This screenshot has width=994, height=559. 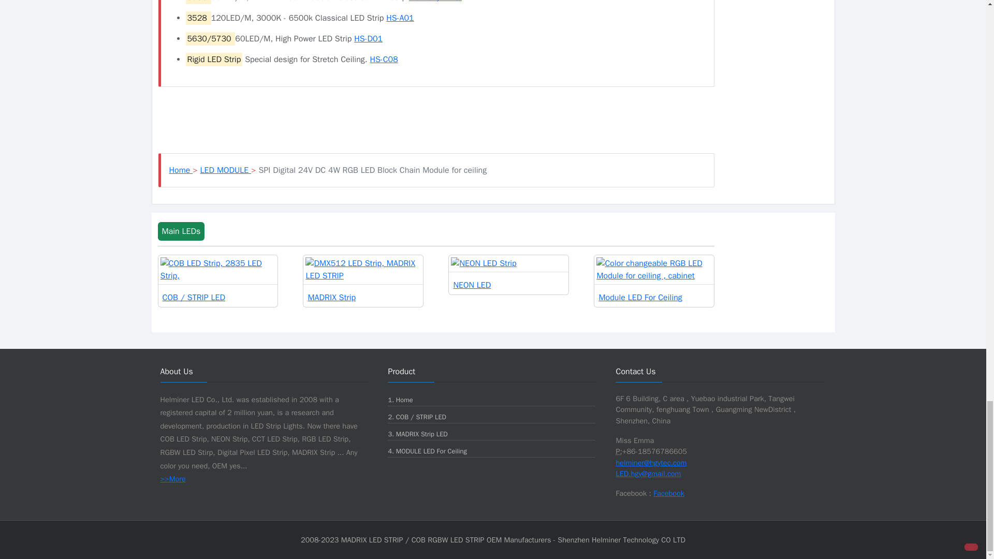 I want to click on HS-A01, so click(x=400, y=18).